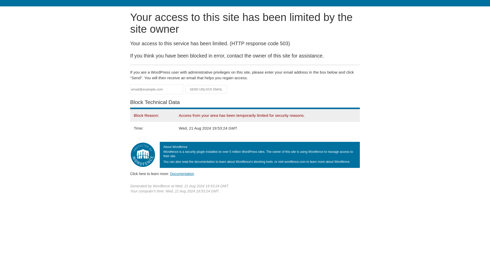 The height and width of the screenshot is (276, 490). Describe the element at coordinates (182, 174) in the screenshot. I see `Documentation` at that location.